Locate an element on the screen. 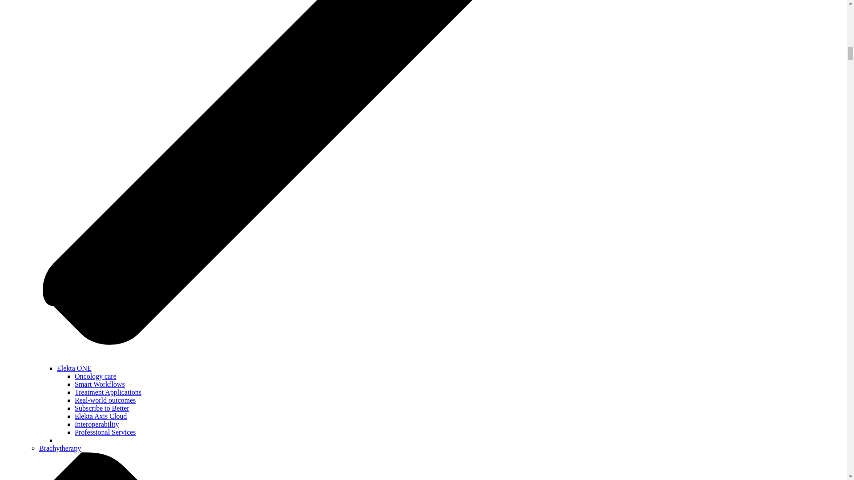  Interoperability is located at coordinates (97, 424).